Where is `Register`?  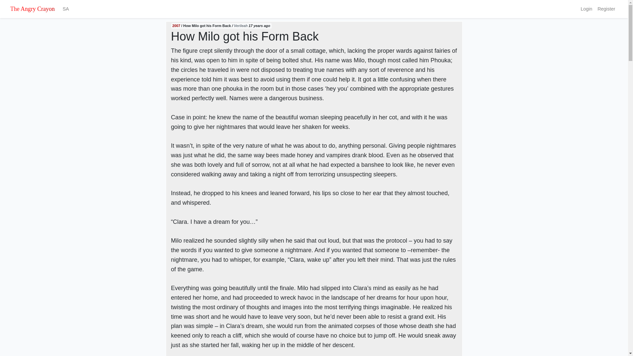 Register is located at coordinates (606, 9).